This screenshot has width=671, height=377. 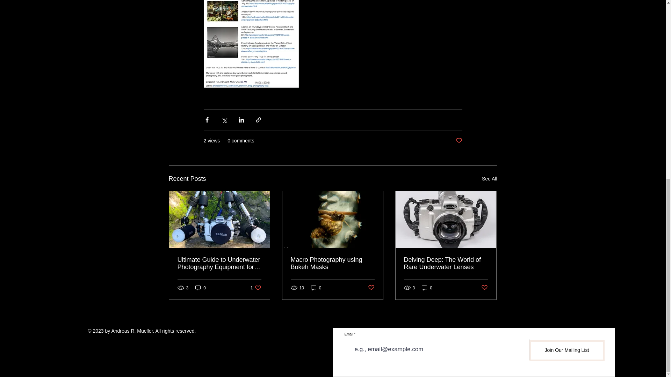 I want to click on See All, so click(x=446, y=264).